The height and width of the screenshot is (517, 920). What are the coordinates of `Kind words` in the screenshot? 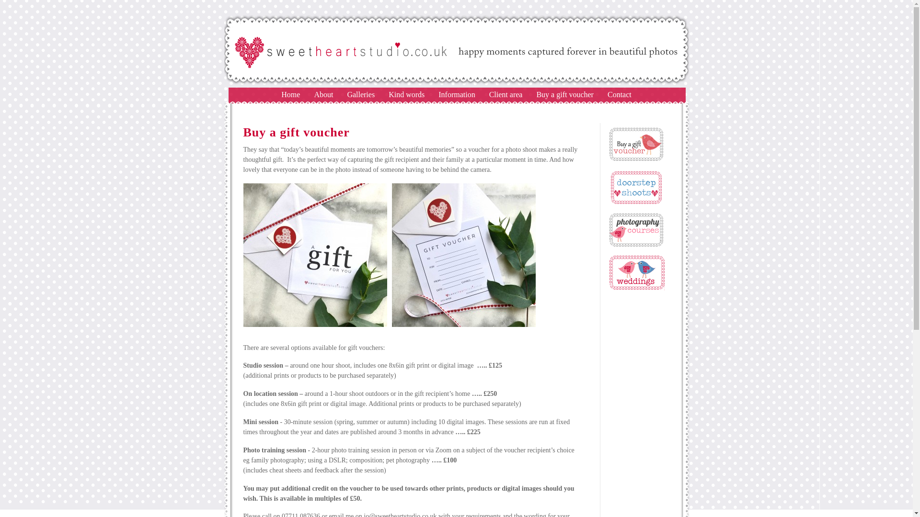 It's located at (406, 95).